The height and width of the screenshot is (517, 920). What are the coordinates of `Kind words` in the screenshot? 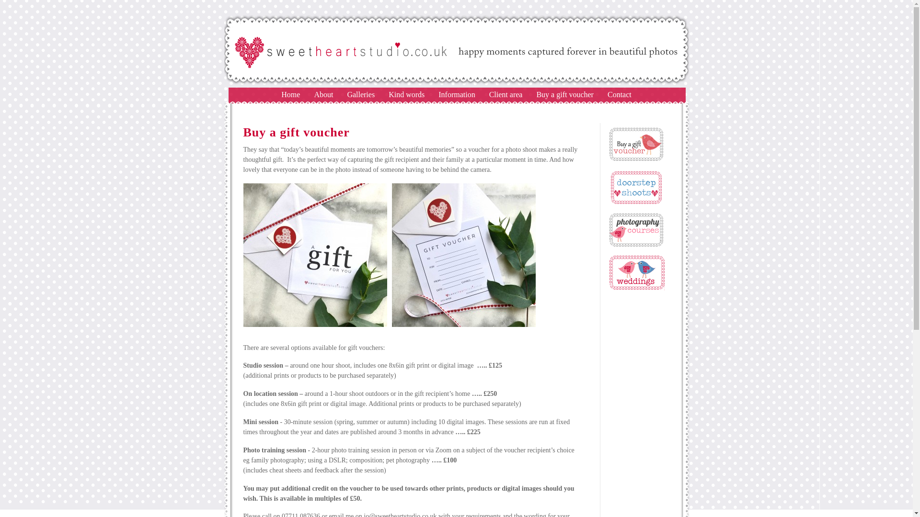 It's located at (406, 95).